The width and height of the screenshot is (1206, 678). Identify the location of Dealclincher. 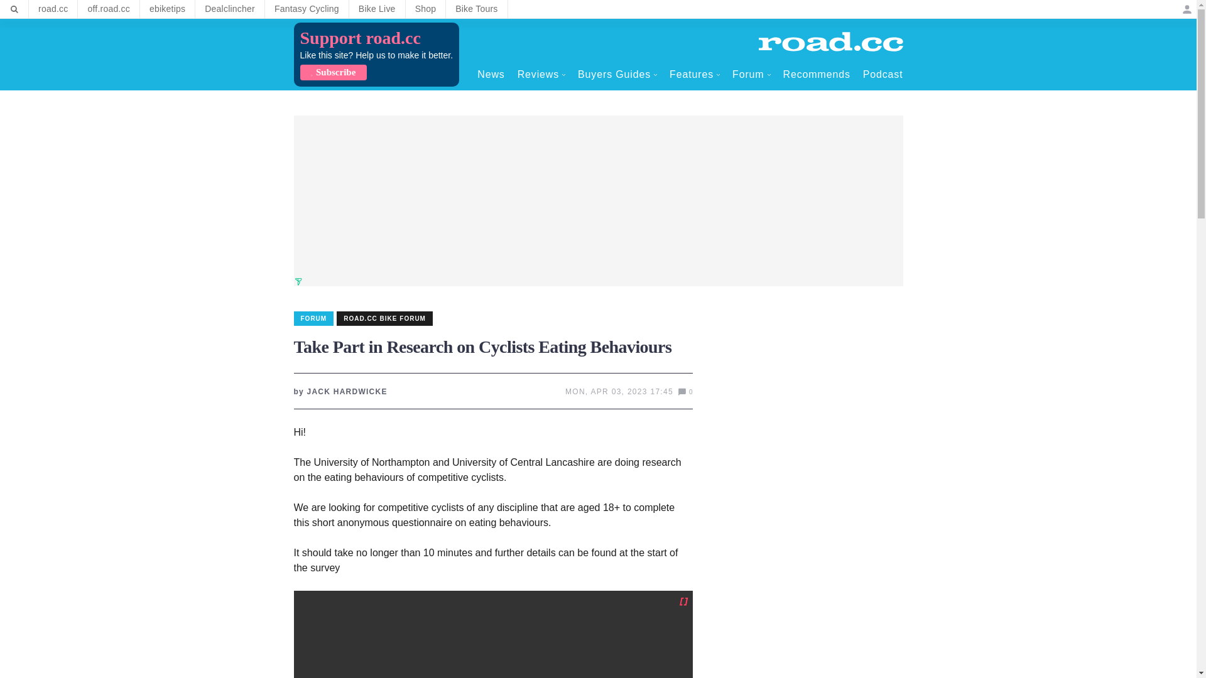
(230, 9).